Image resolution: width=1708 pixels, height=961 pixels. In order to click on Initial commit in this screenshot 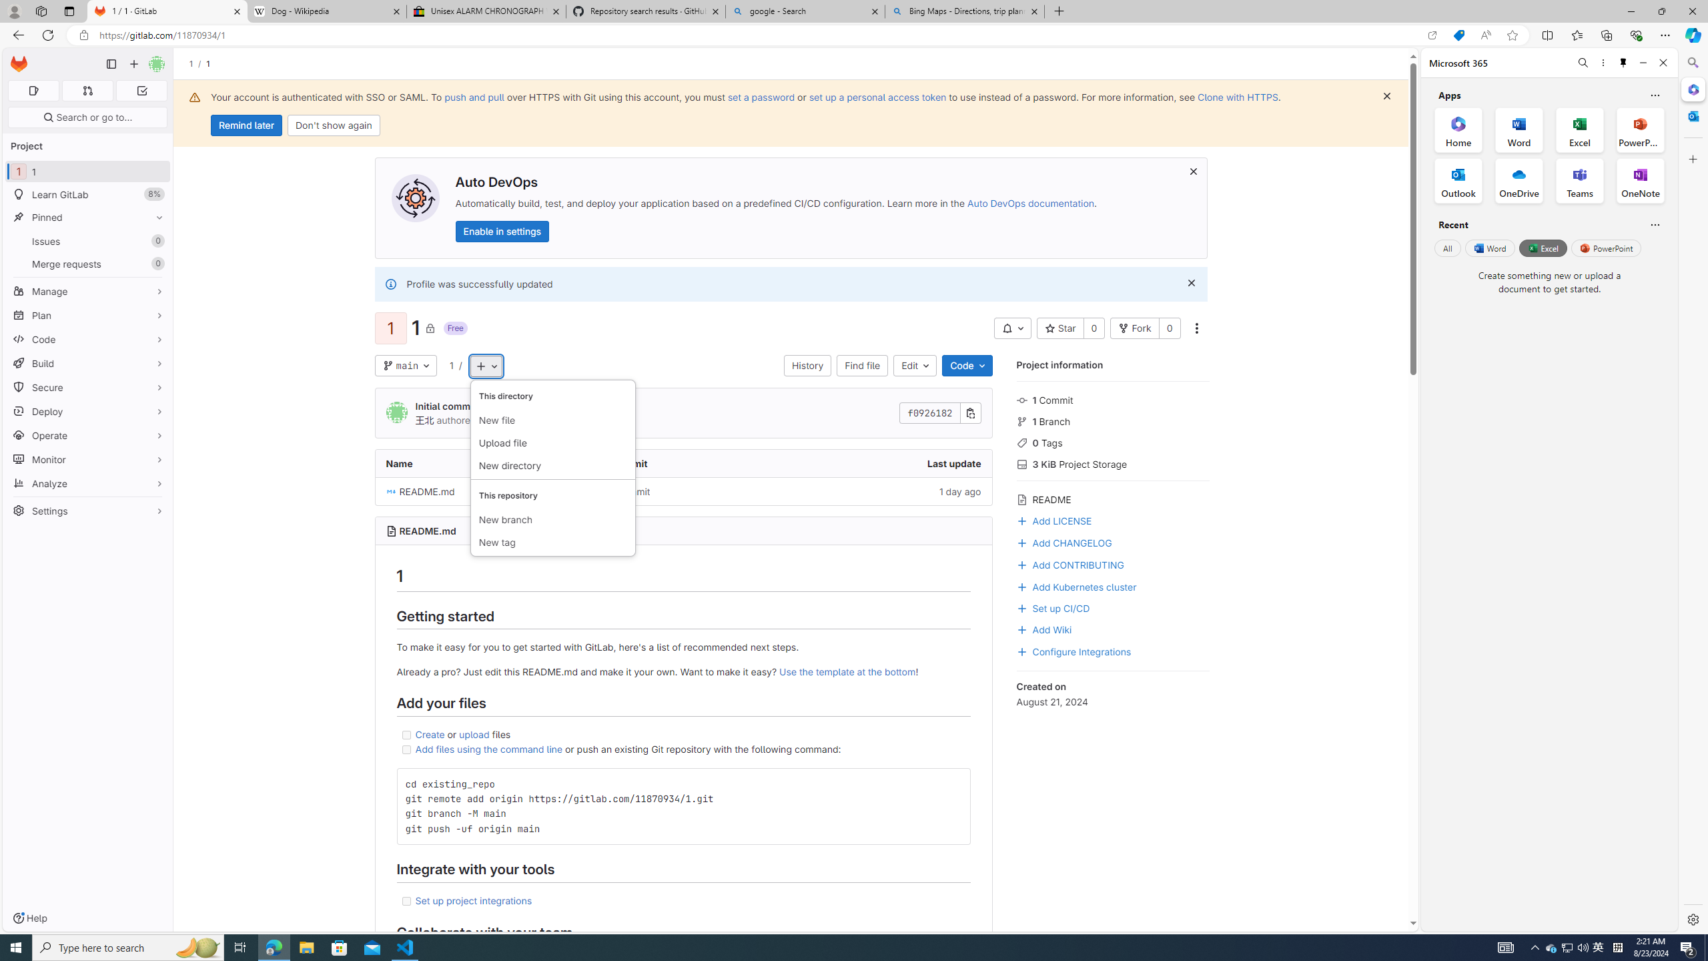, I will do `click(684, 491)`.